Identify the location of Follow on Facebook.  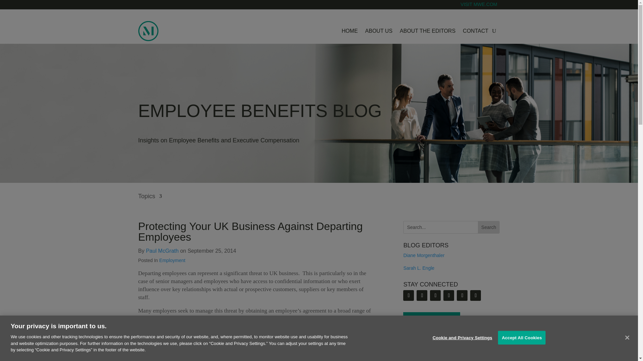
(462, 295).